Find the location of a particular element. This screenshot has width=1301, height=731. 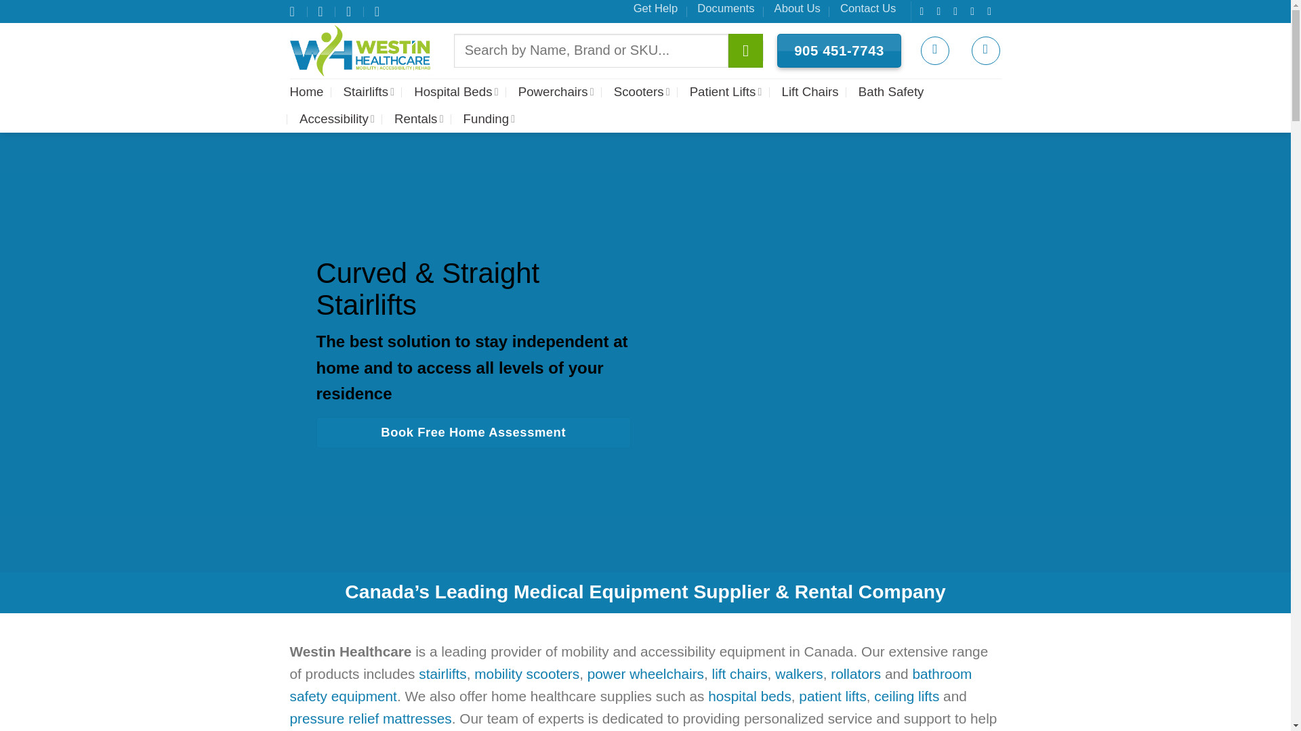

Home is located at coordinates (307, 91).